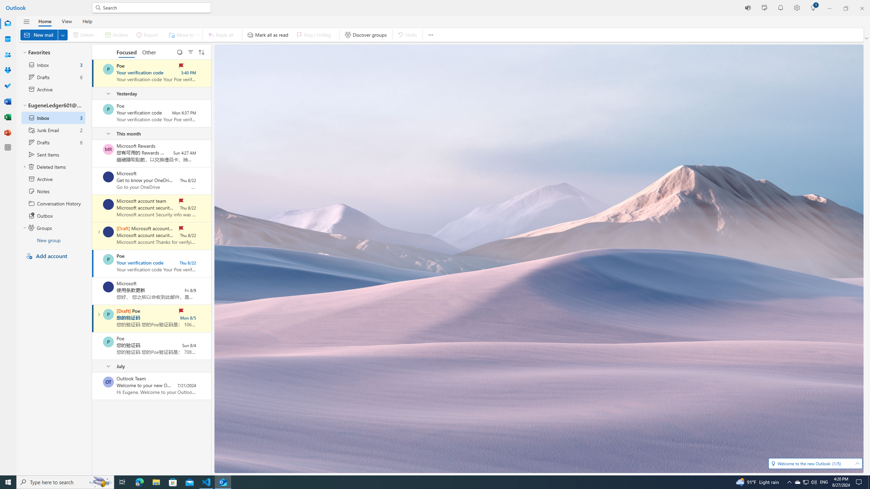  Describe the element at coordinates (867, 38) in the screenshot. I see `Ribbon display options` at that location.